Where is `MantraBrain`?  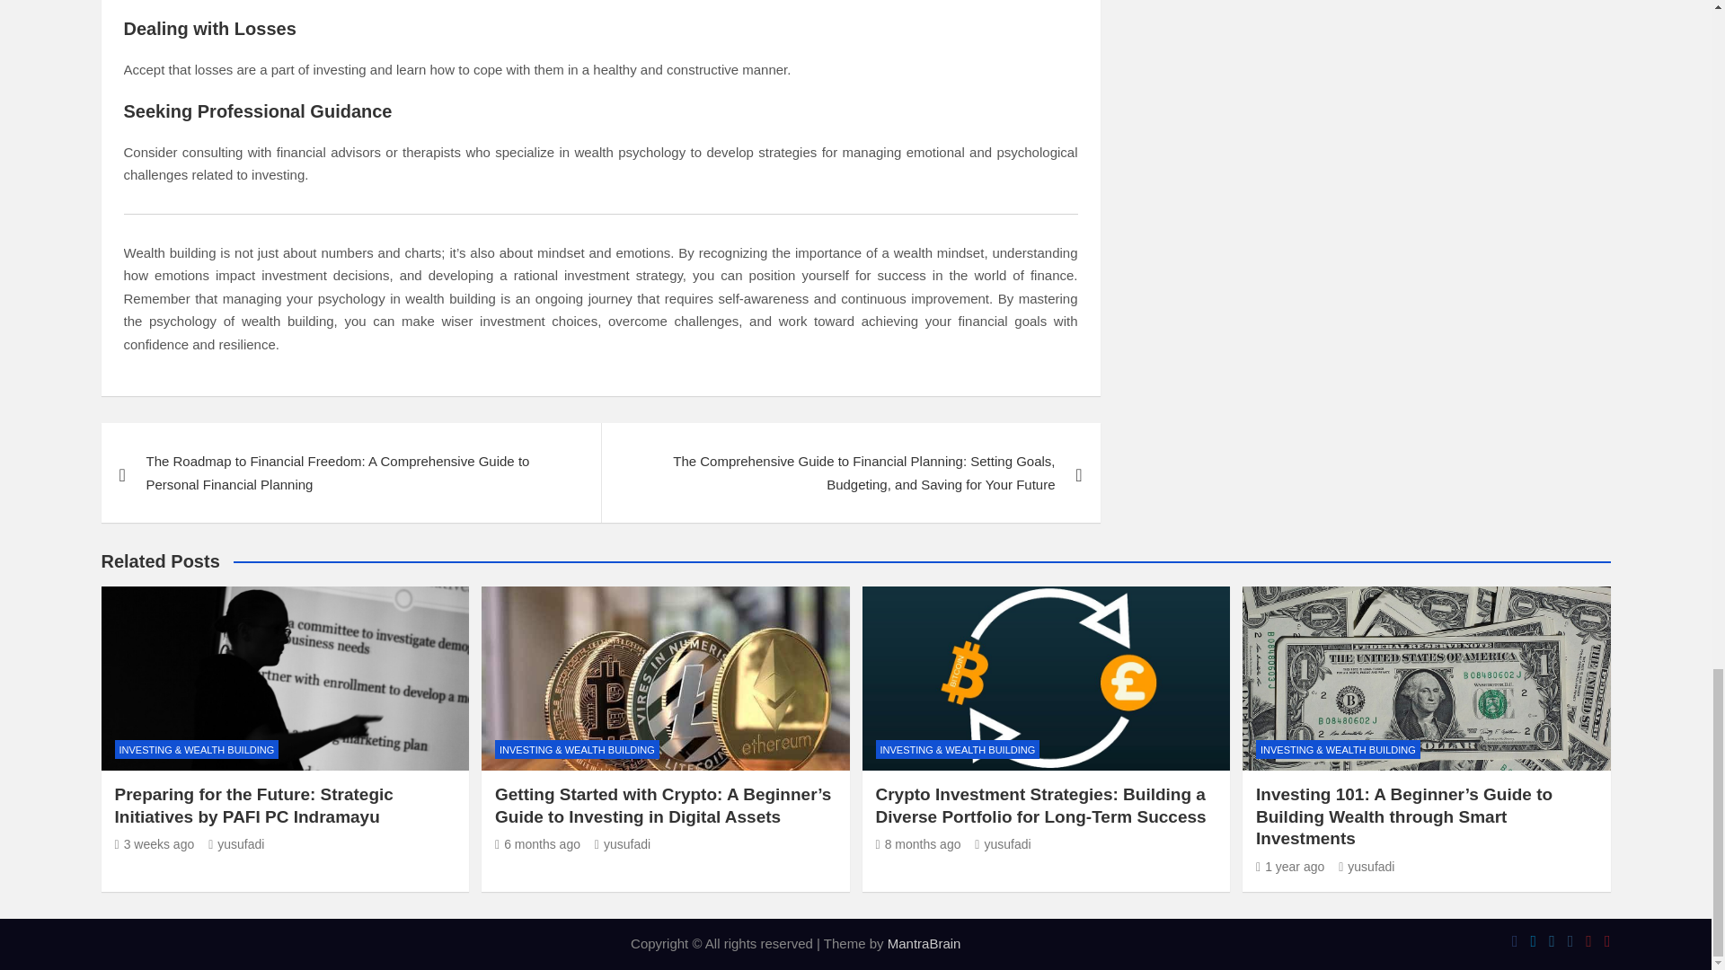
MantraBrain is located at coordinates (924, 943).